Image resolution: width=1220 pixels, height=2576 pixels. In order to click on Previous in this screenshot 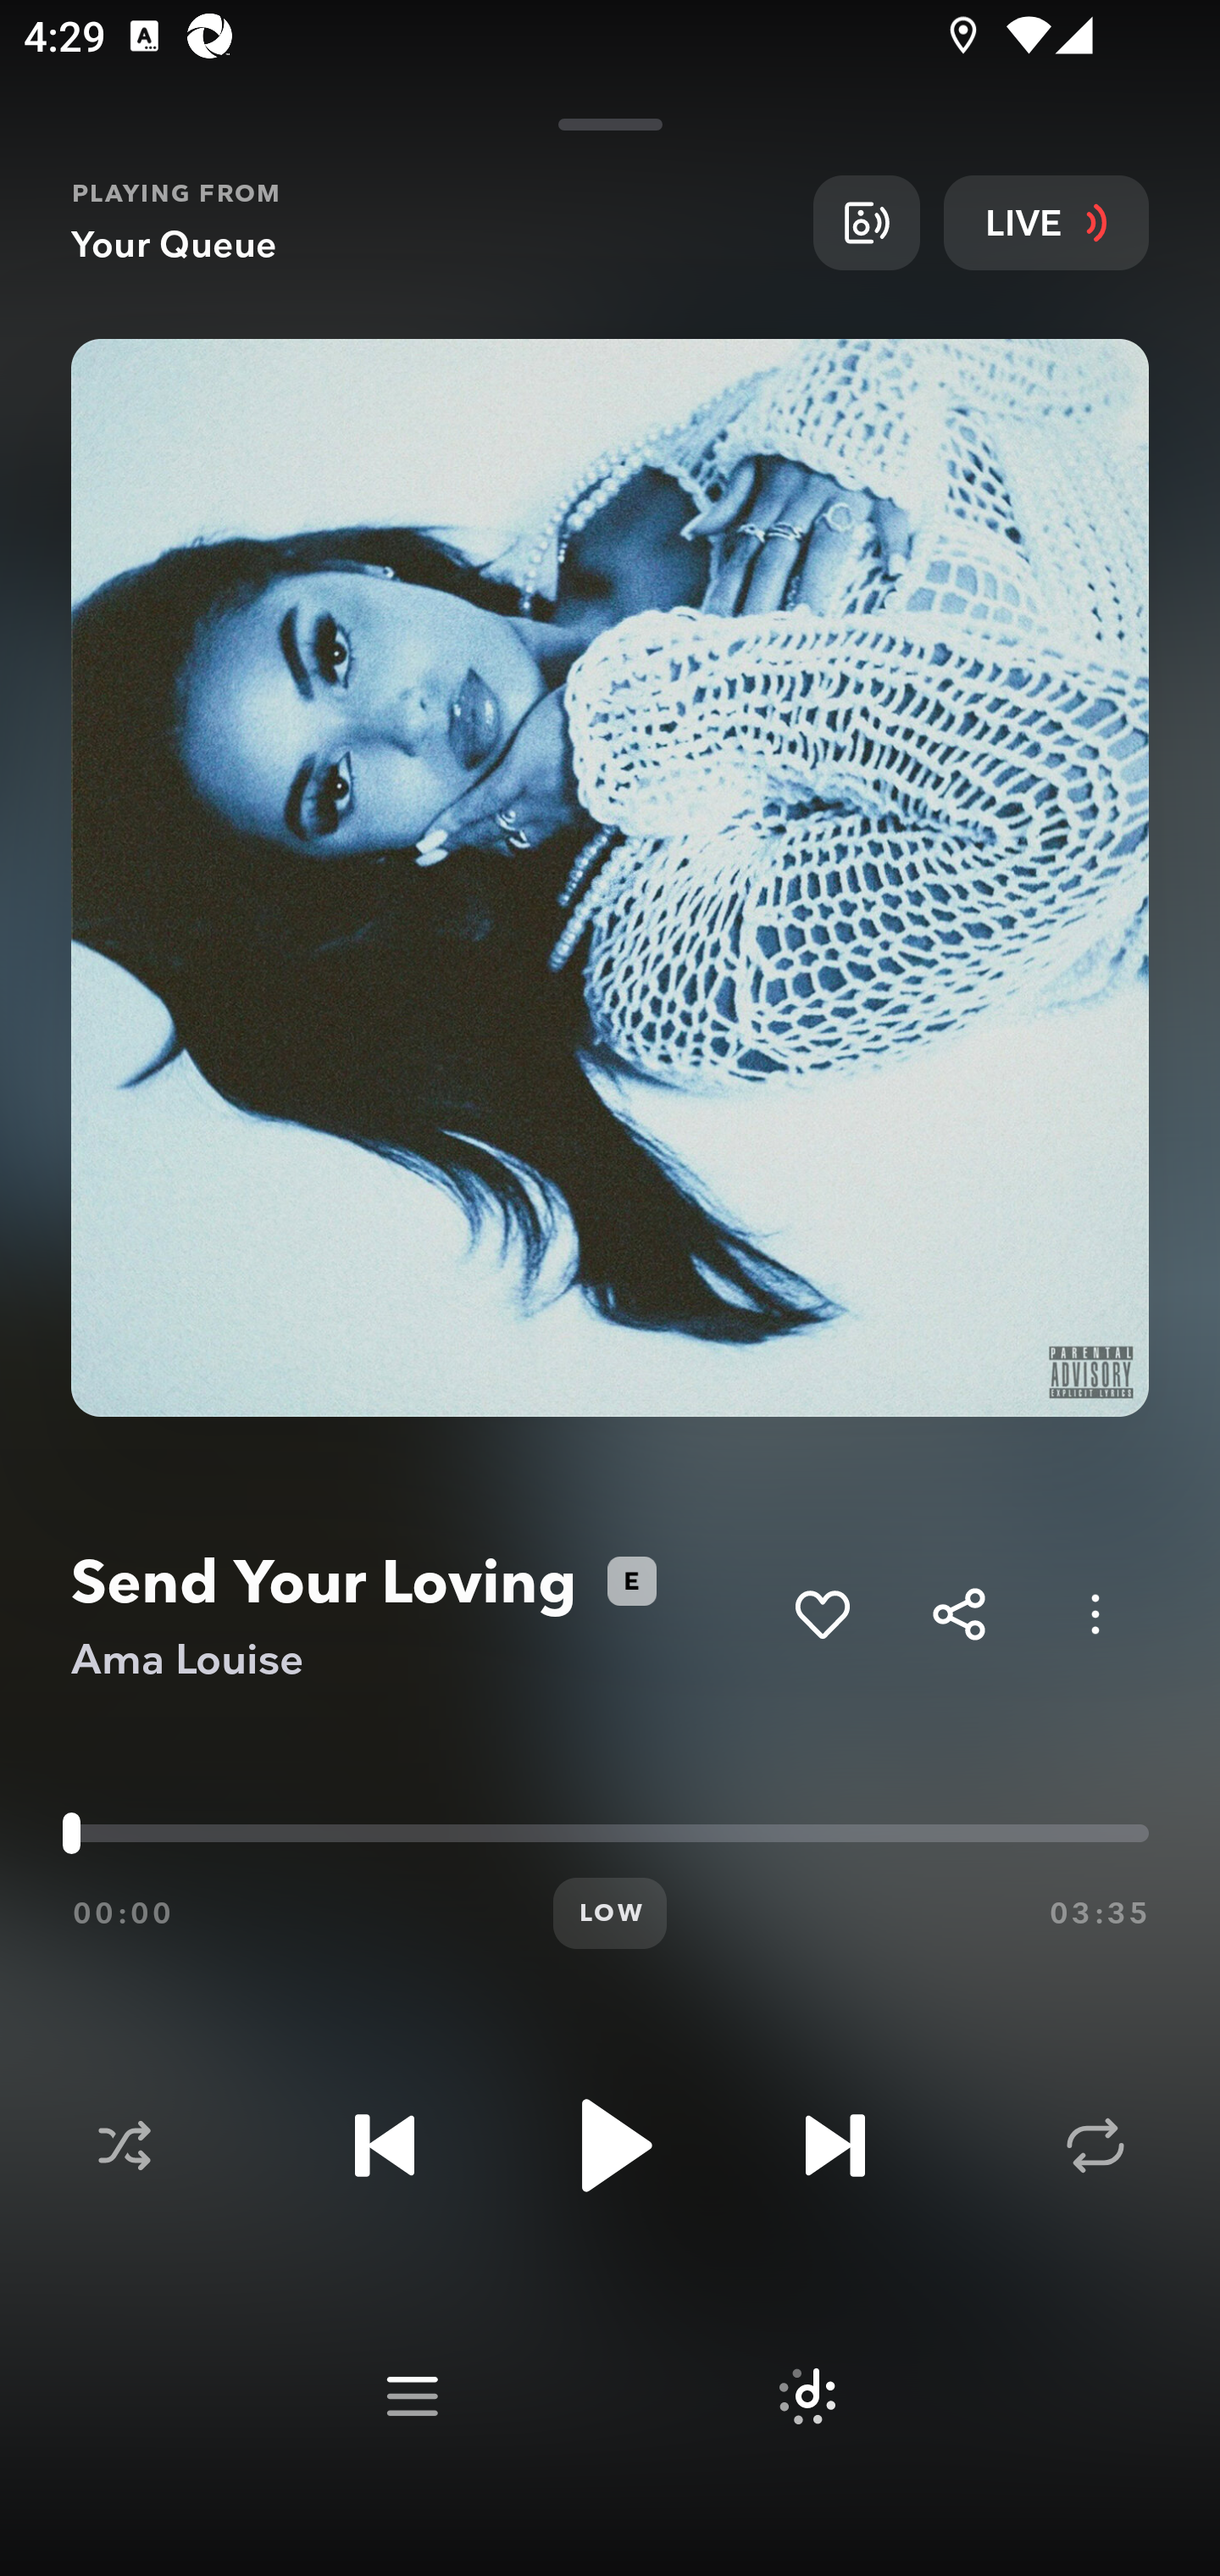, I will do `click(385, 2146)`.